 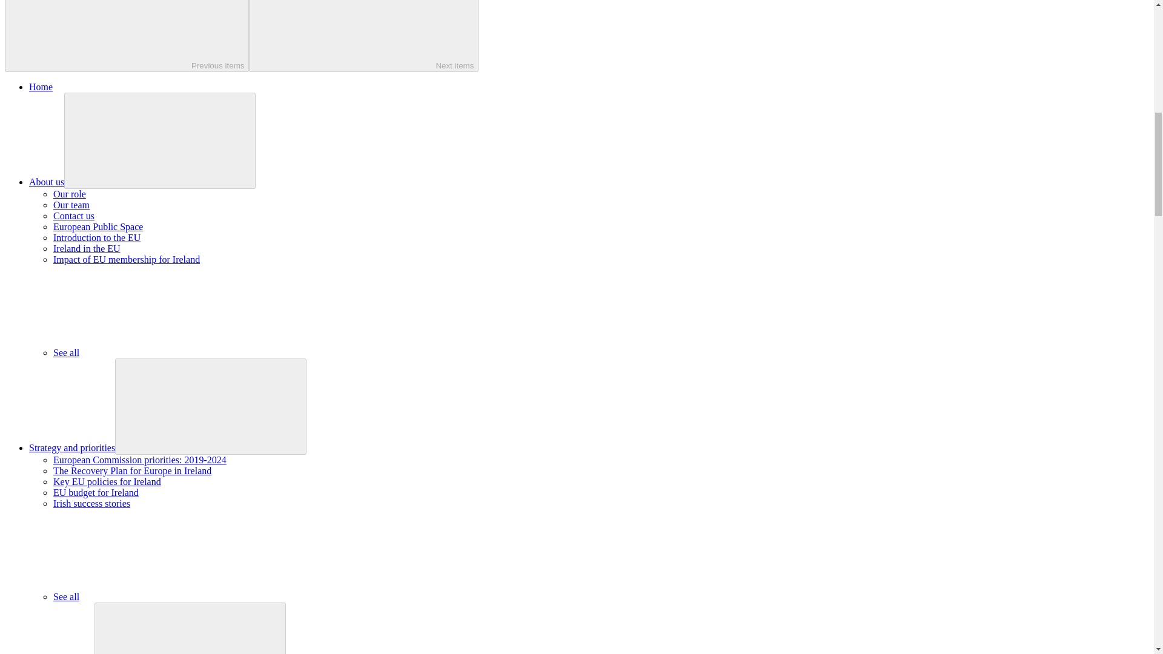 I want to click on Our team, so click(x=71, y=205).